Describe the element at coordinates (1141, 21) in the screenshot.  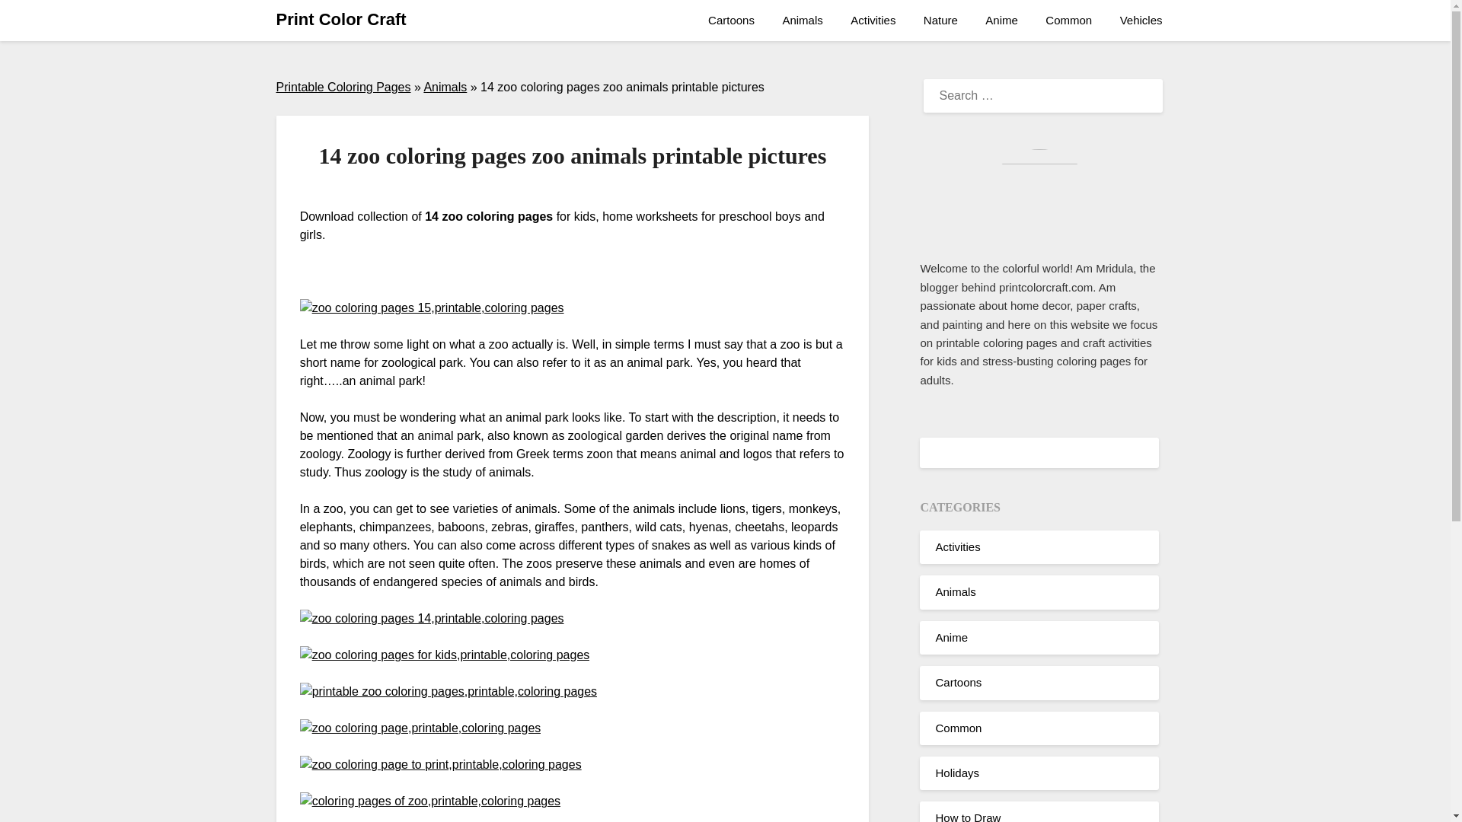
I see `Vehicles` at that location.